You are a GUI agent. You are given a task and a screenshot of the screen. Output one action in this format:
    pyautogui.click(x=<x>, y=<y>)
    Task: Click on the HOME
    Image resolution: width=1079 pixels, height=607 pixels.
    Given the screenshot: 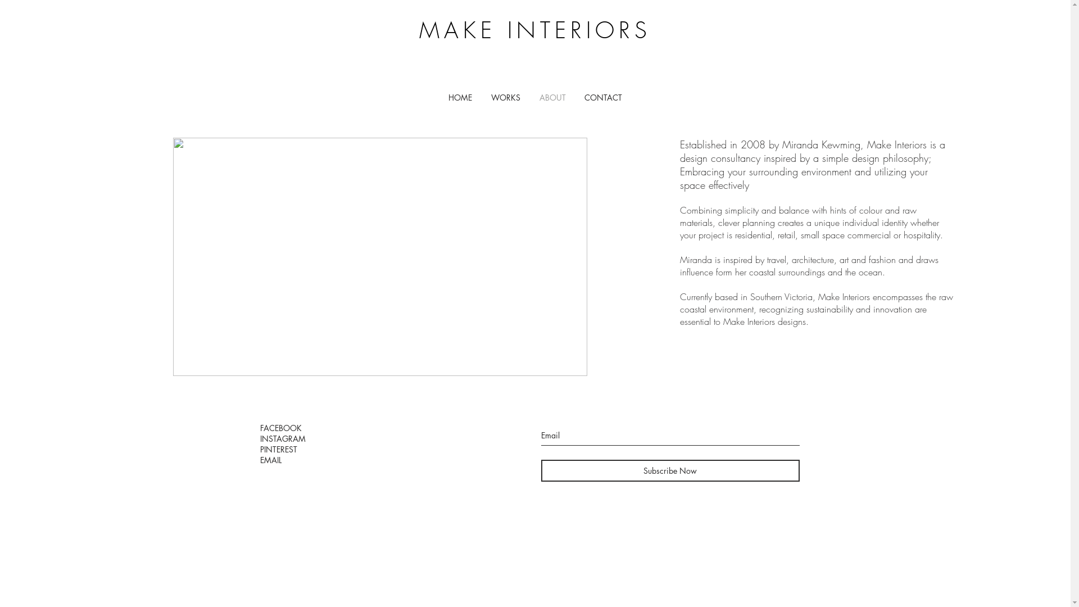 What is the action you would take?
    pyautogui.click(x=460, y=97)
    